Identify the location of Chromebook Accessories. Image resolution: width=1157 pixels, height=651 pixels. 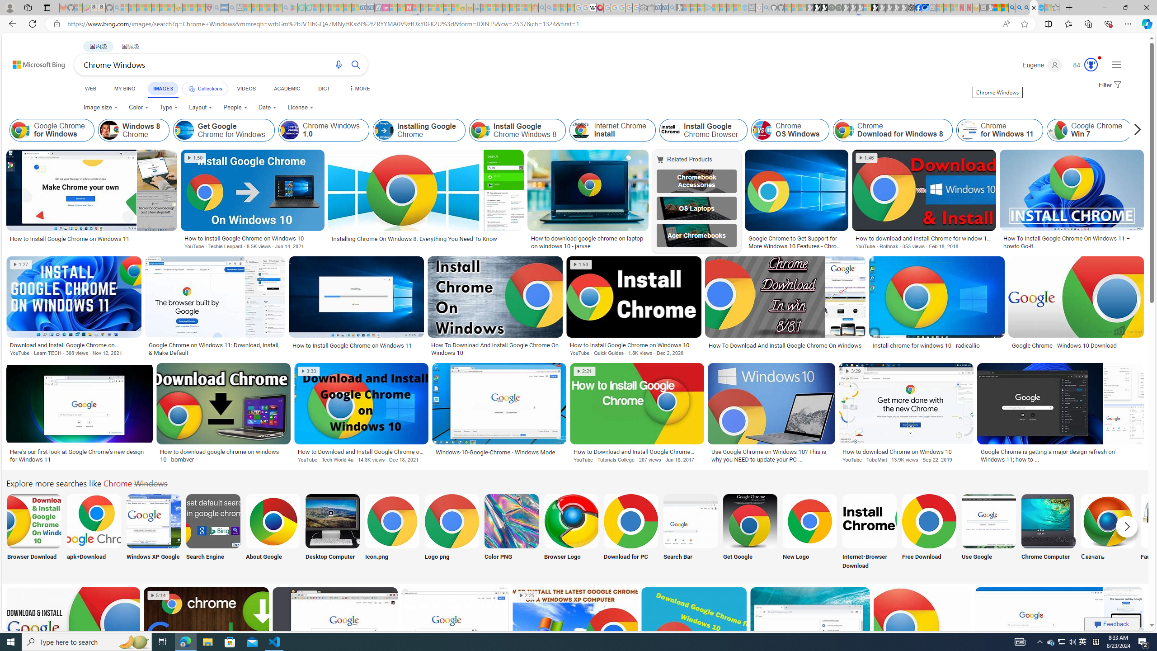
(697, 181).